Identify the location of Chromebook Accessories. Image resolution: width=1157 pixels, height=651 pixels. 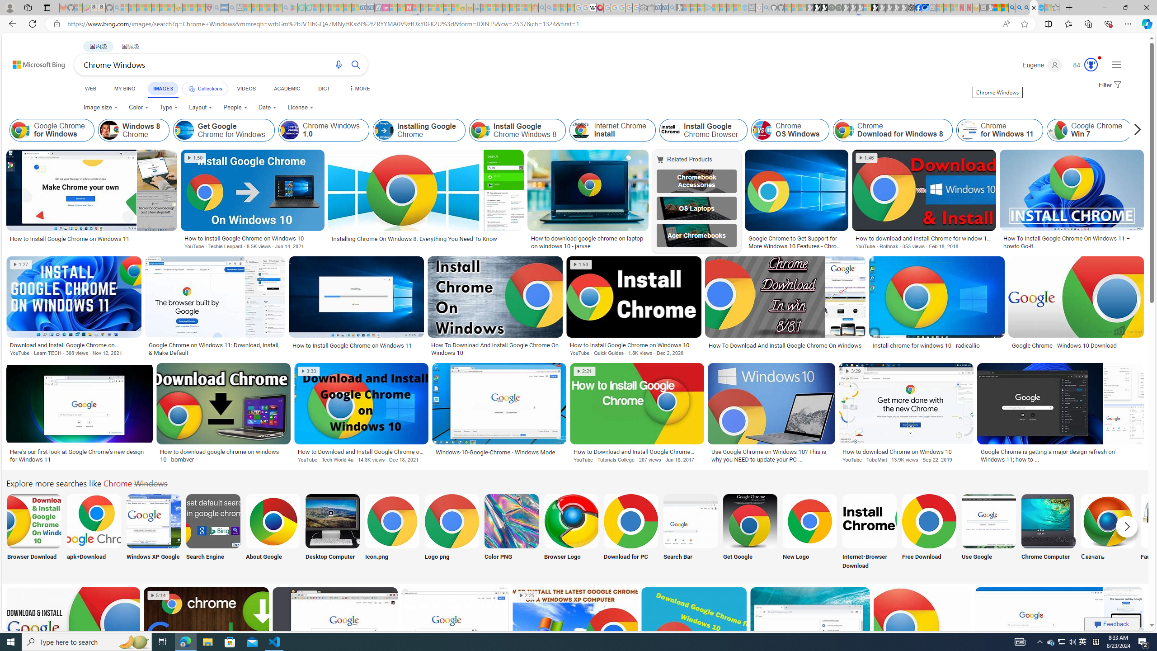
(697, 181).